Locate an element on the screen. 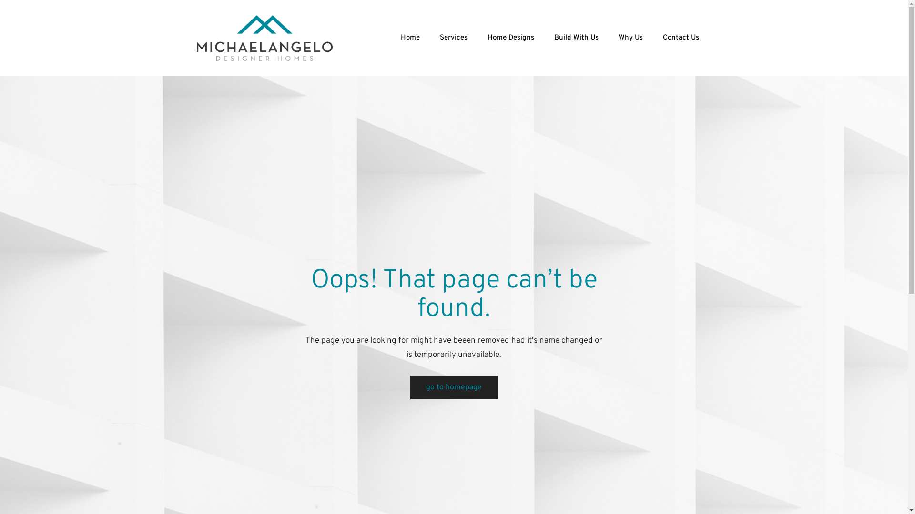  Home Designs is located at coordinates (511, 38).